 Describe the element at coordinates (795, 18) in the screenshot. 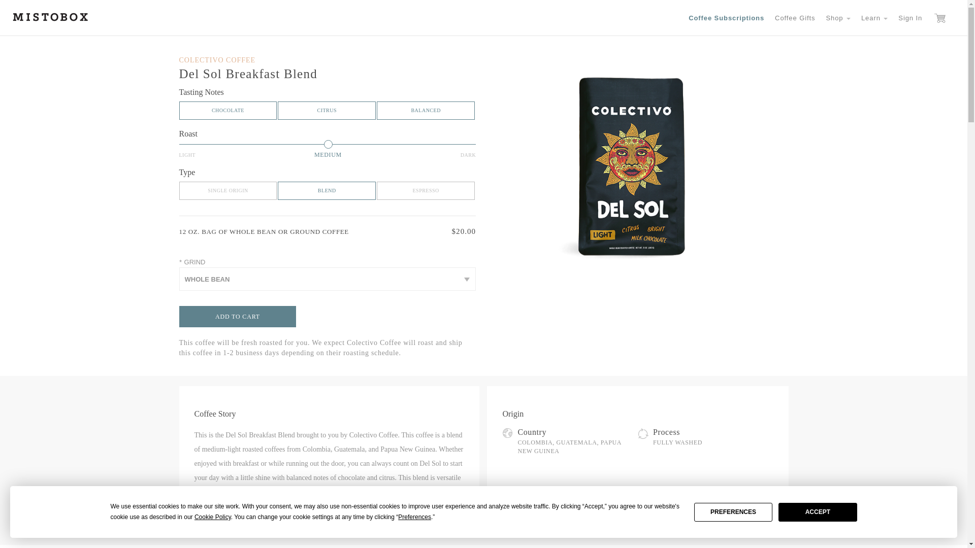

I see `Coffee Gifts` at that location.